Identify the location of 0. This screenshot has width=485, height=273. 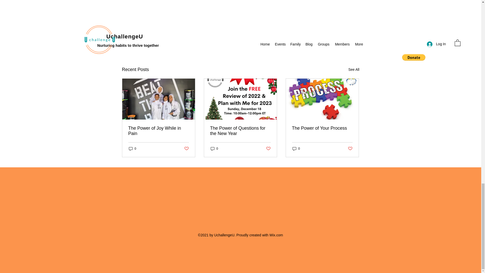
(132, 149).